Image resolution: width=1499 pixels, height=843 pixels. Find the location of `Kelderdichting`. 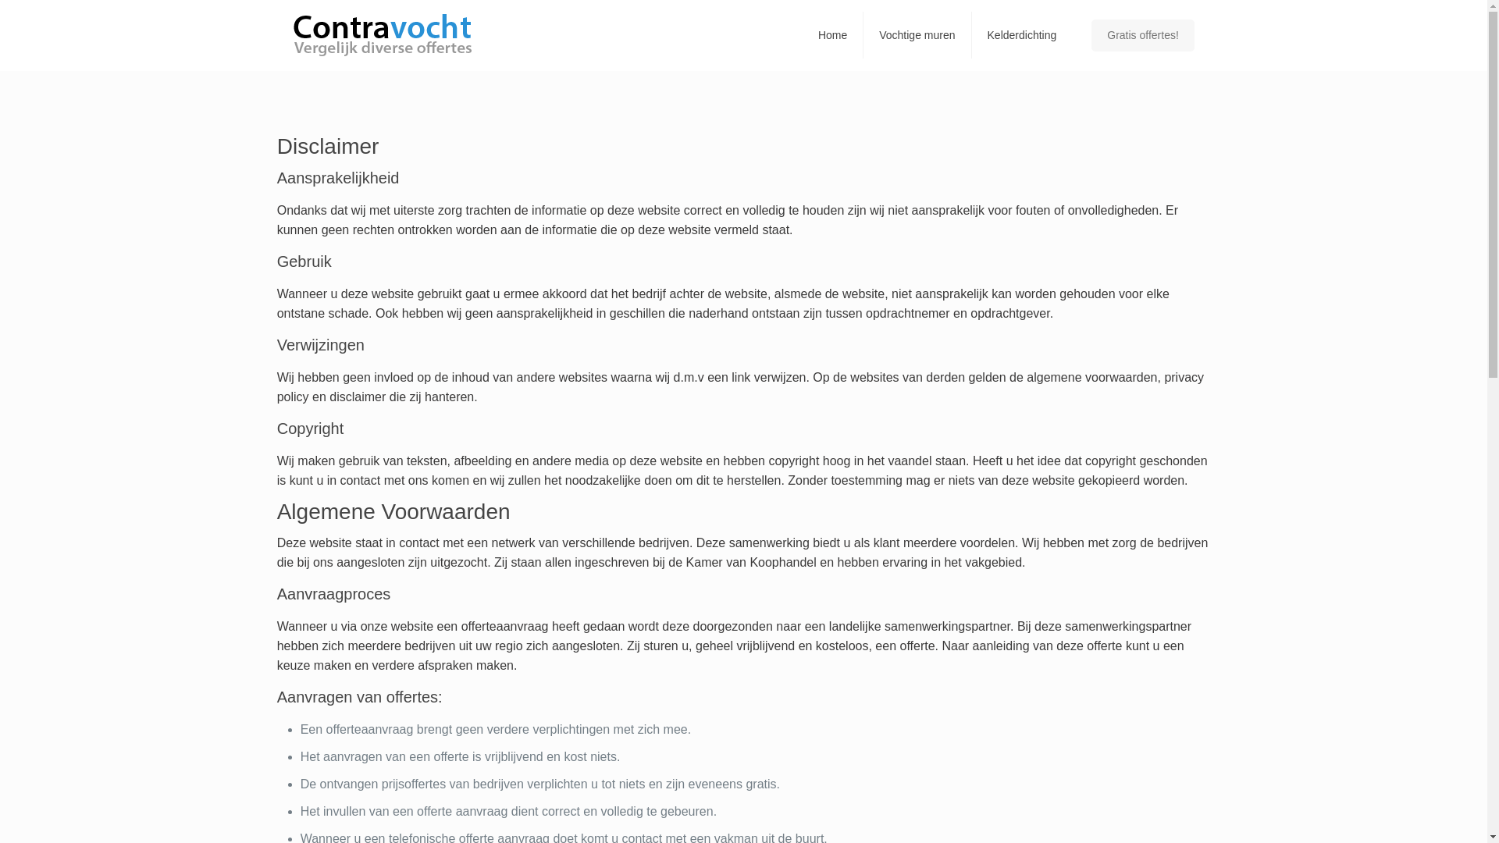

Kelderdichting is located at coordinates (1023, 35).